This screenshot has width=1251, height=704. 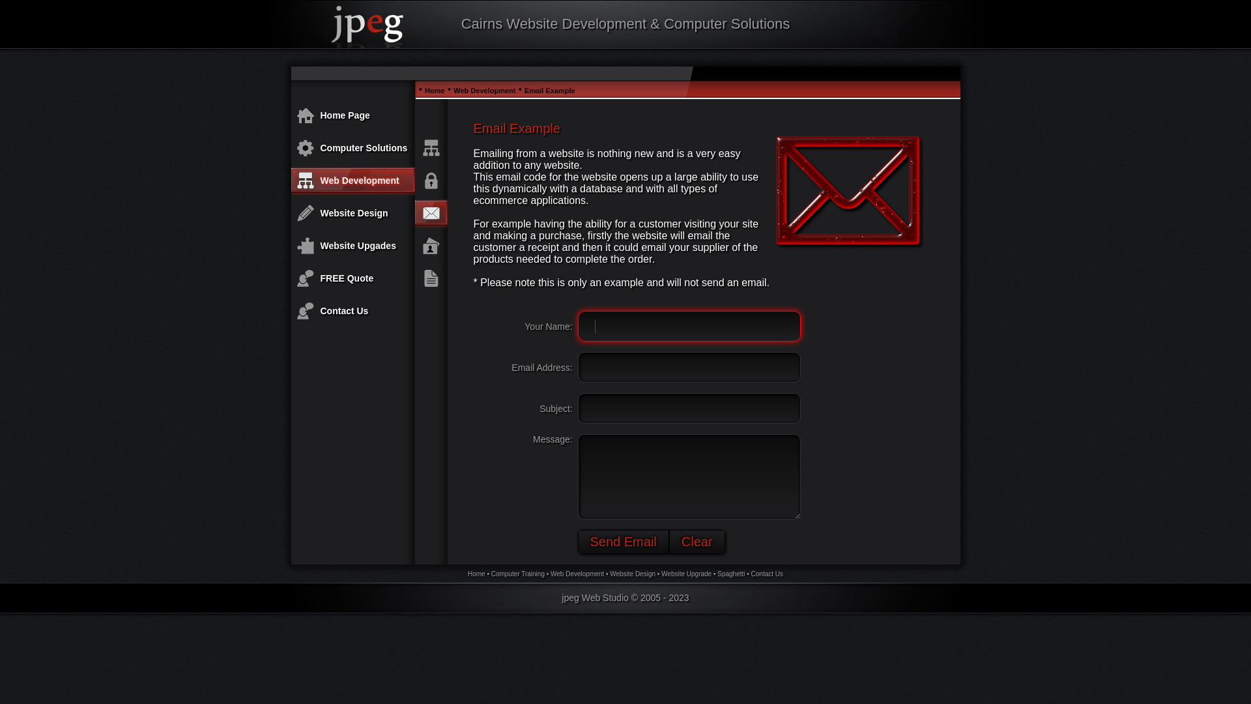 What do you see at coordinates (345, 115) in the screenshot?
I see `Home Page` at bounding box center [345, 115].